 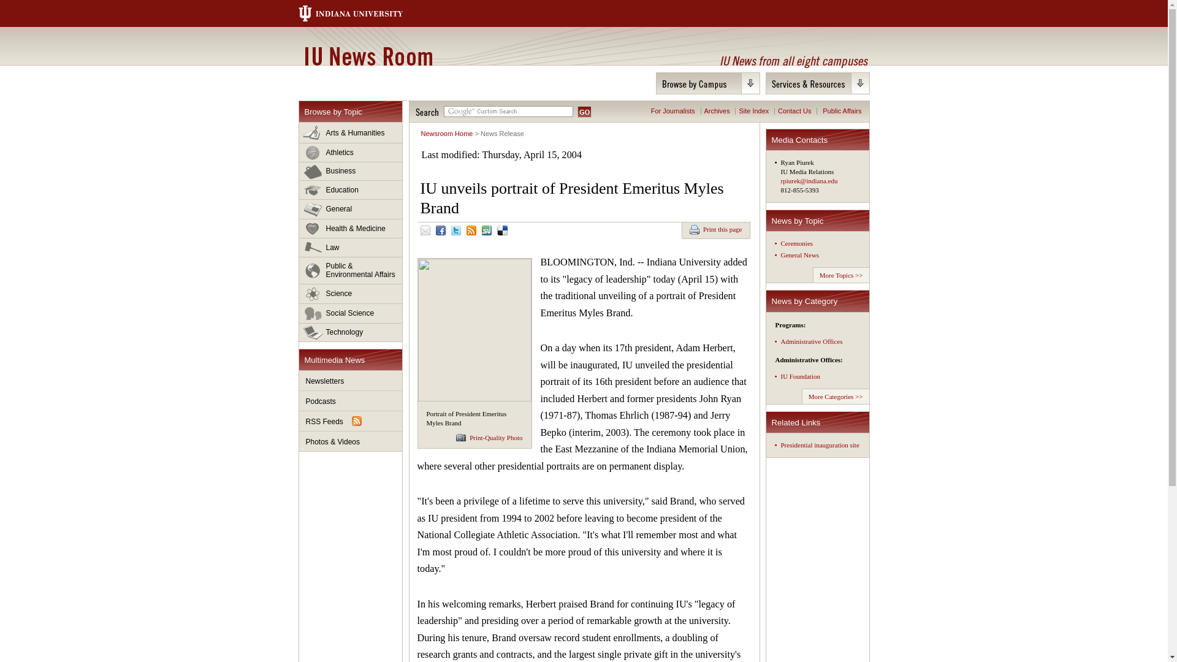 I want to click on General, so click(x=351, y=210).